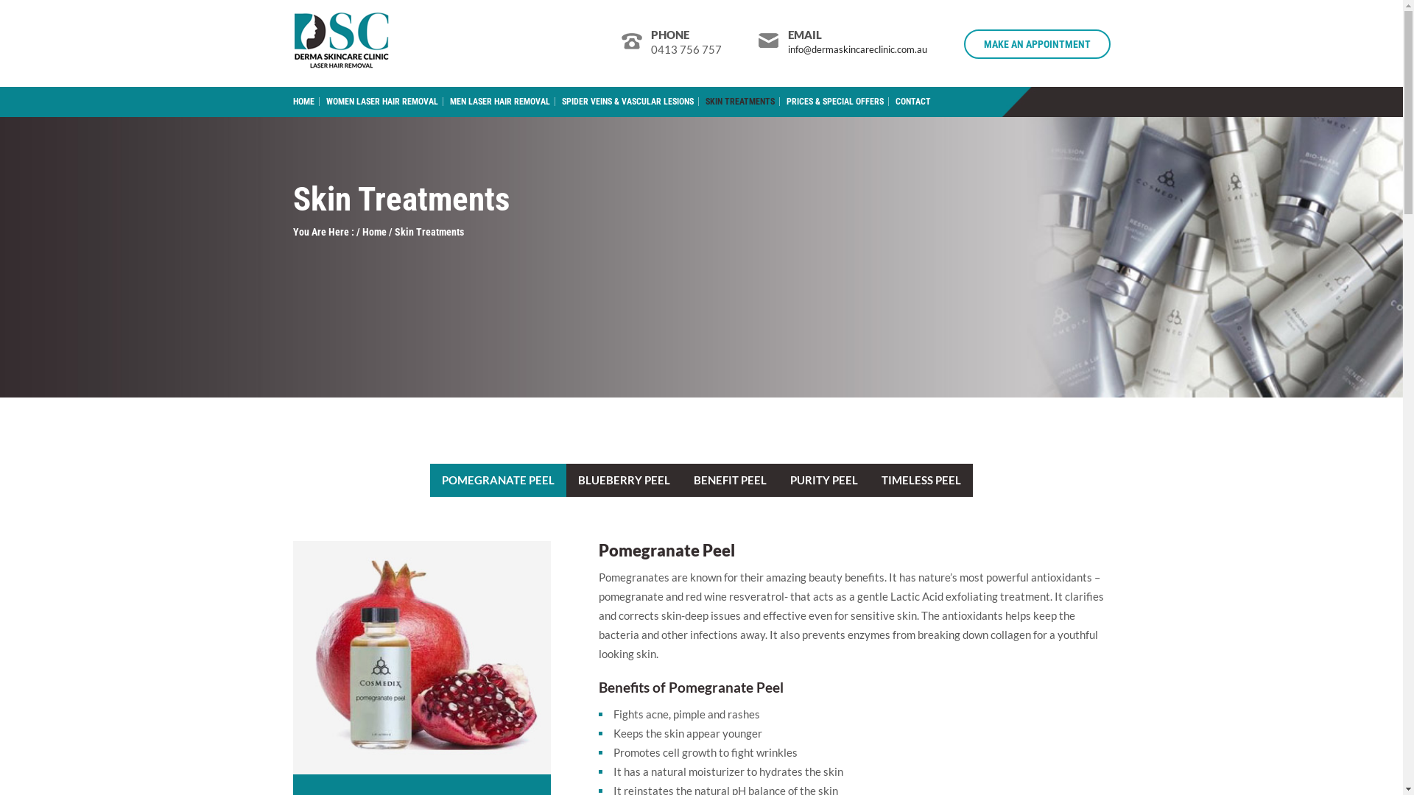  What do you see at coordinates (1037, 44) in the screenshot?
I see `MAKE AN APPOINTMENT` at bounding box center [1037, 44].